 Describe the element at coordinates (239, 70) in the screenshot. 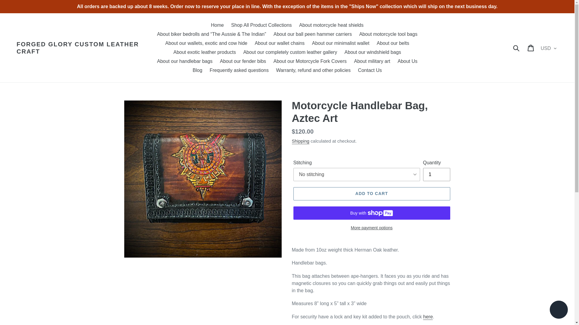

I see `Frequently asked questions` at that location.